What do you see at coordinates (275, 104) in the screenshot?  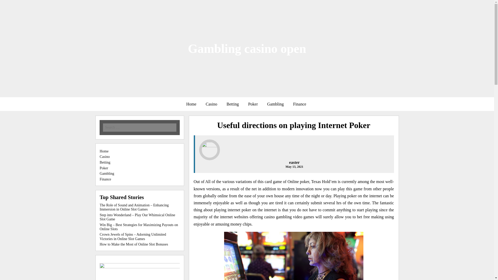 I see `Gambling` at bounding box center [275, 104].